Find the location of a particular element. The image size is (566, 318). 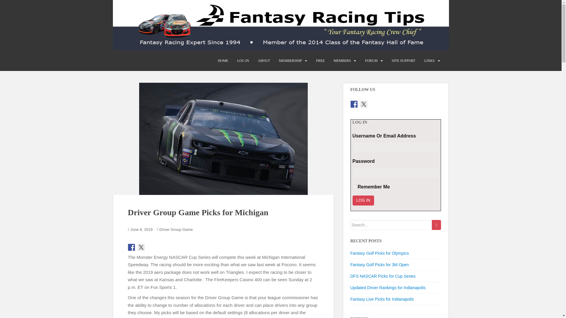

forever is located at coordinates (354, 187).